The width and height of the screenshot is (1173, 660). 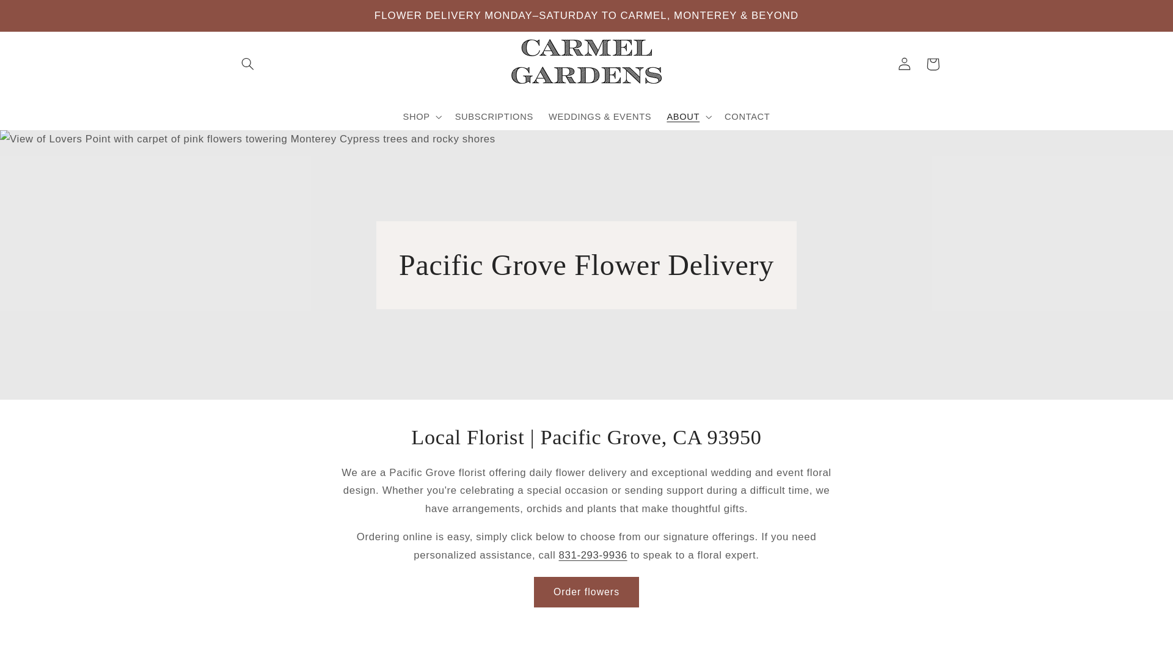 I want to click on Skip to content, so click(x=38, y=15).